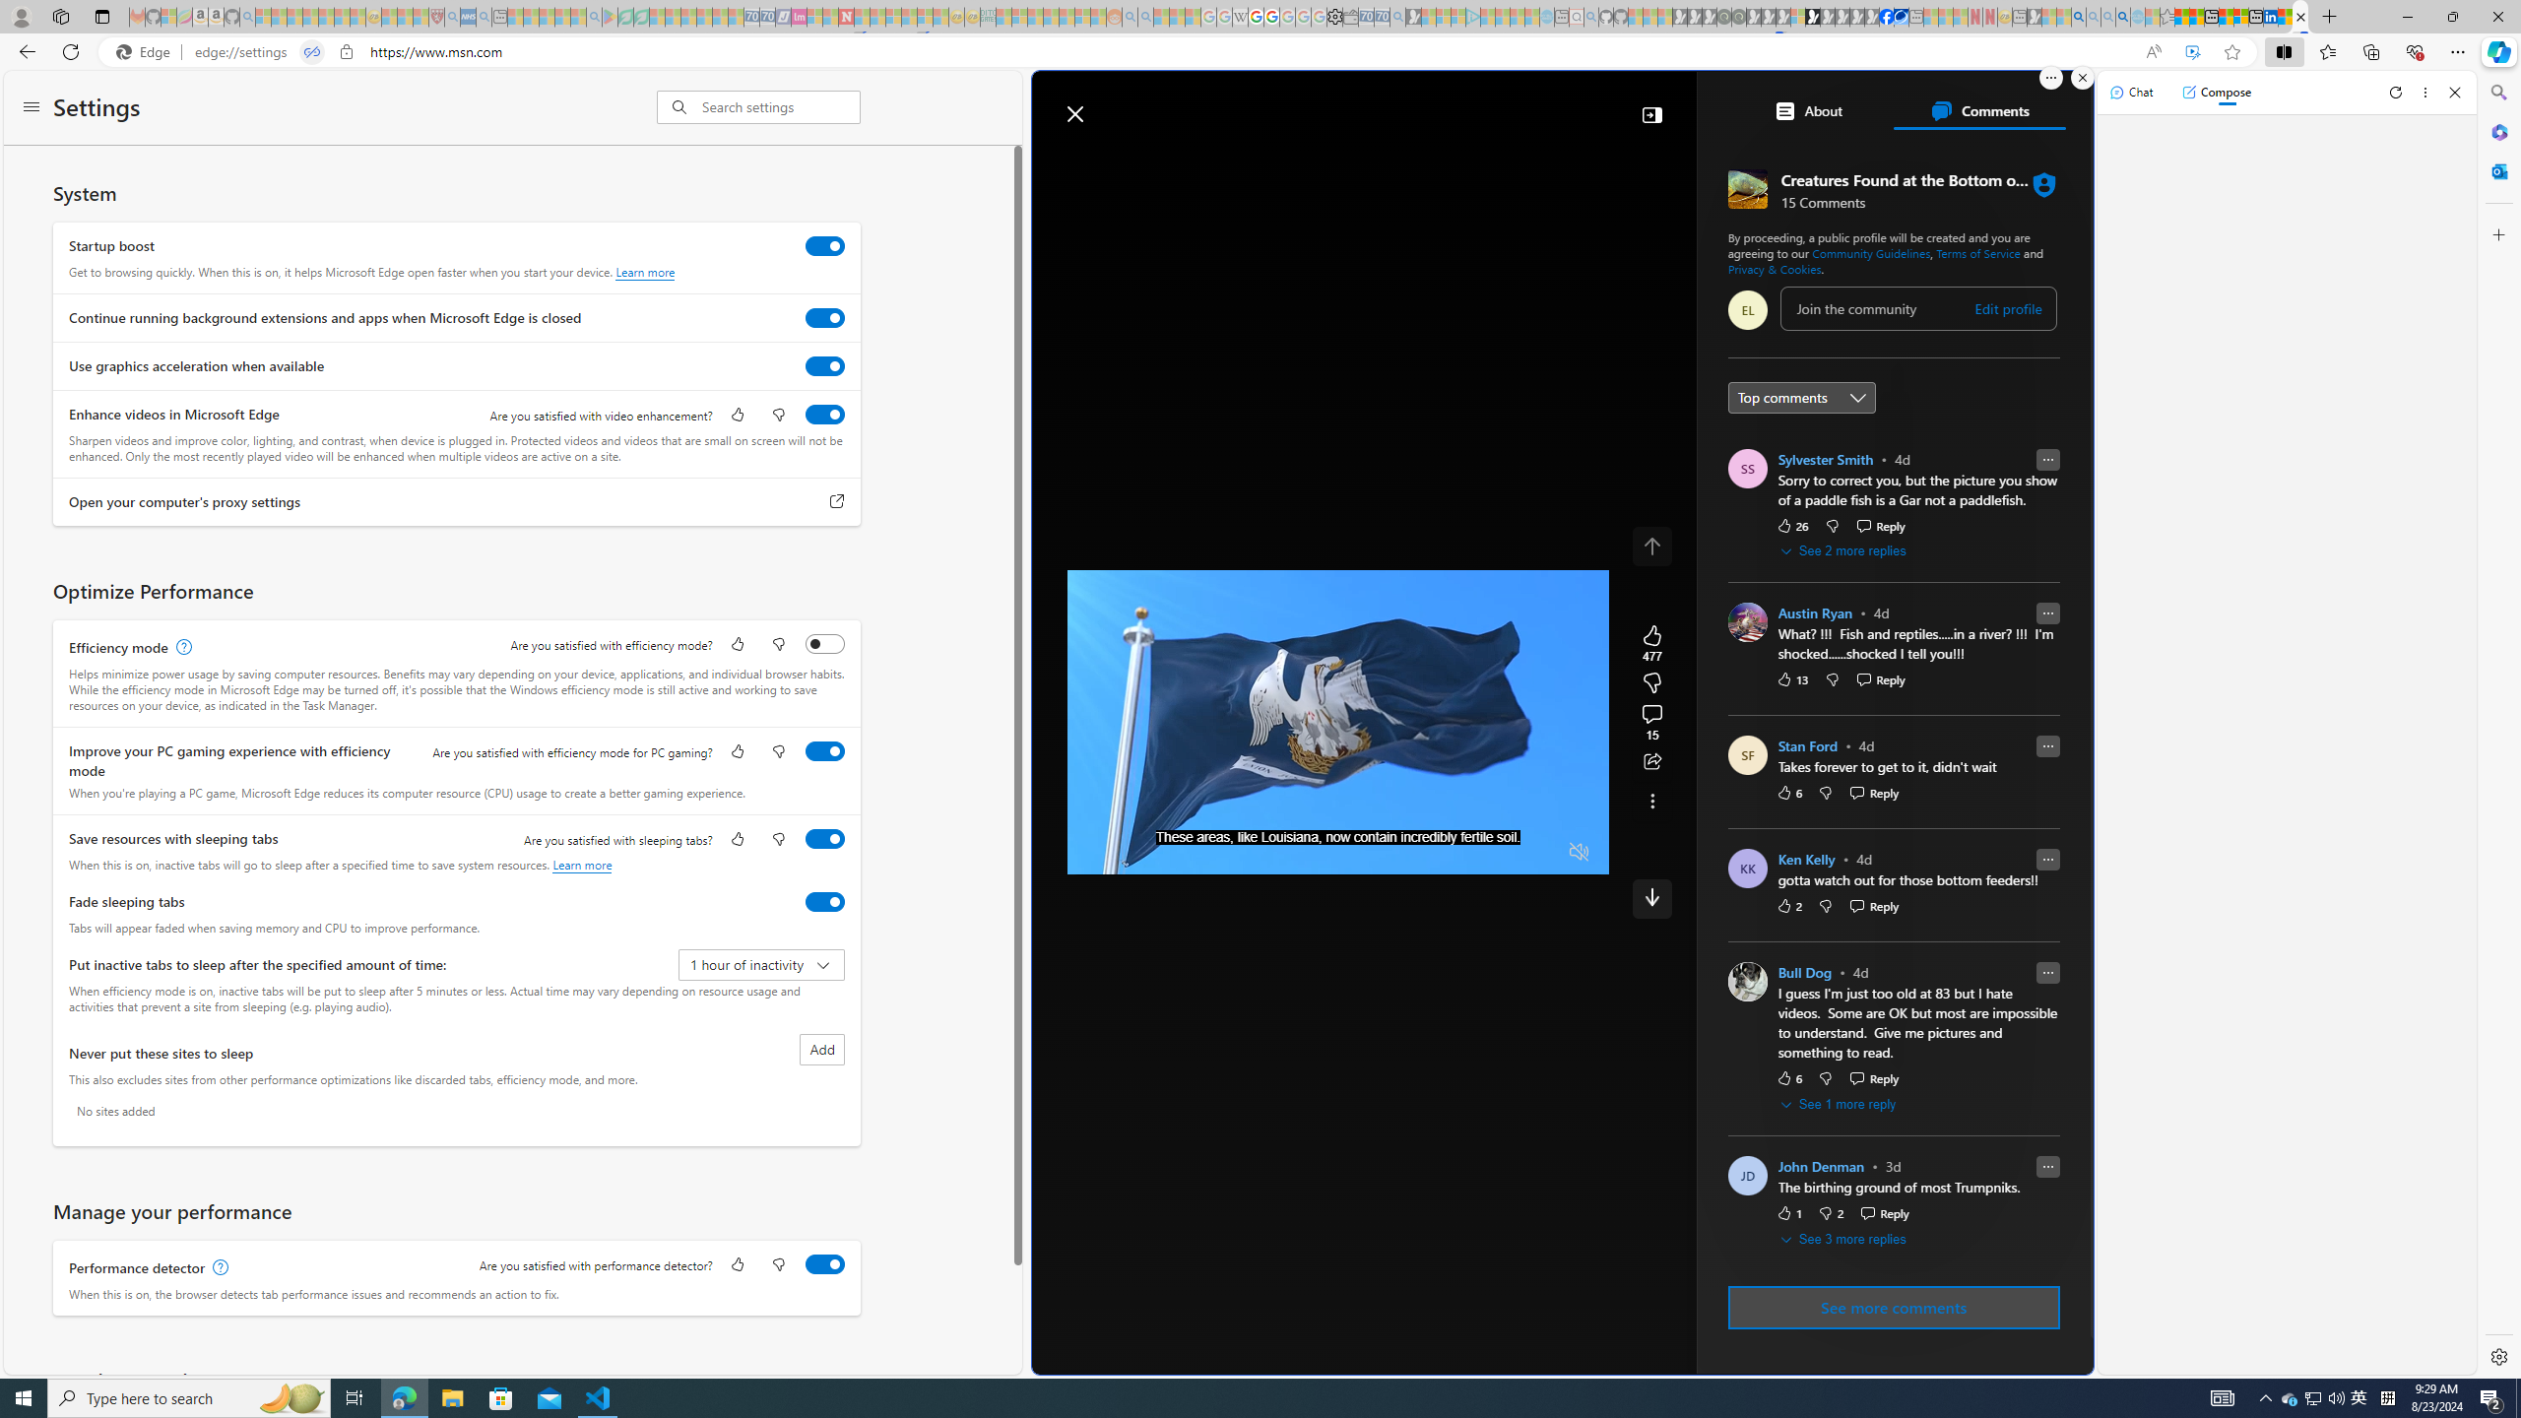 The width and height of the screenshot is (2521, 1418). What do you see at coordinates (1893, 1307) in the screenshot?
I see `See more comments` at bounding box center [1893, 1307].